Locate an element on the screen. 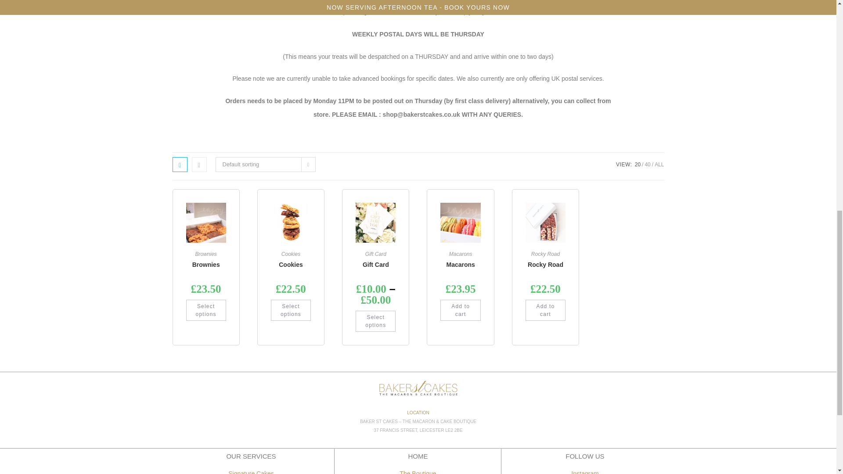 The width and height of the screenshot is (843, 474). Grid view is located at coordinates (179, 164).